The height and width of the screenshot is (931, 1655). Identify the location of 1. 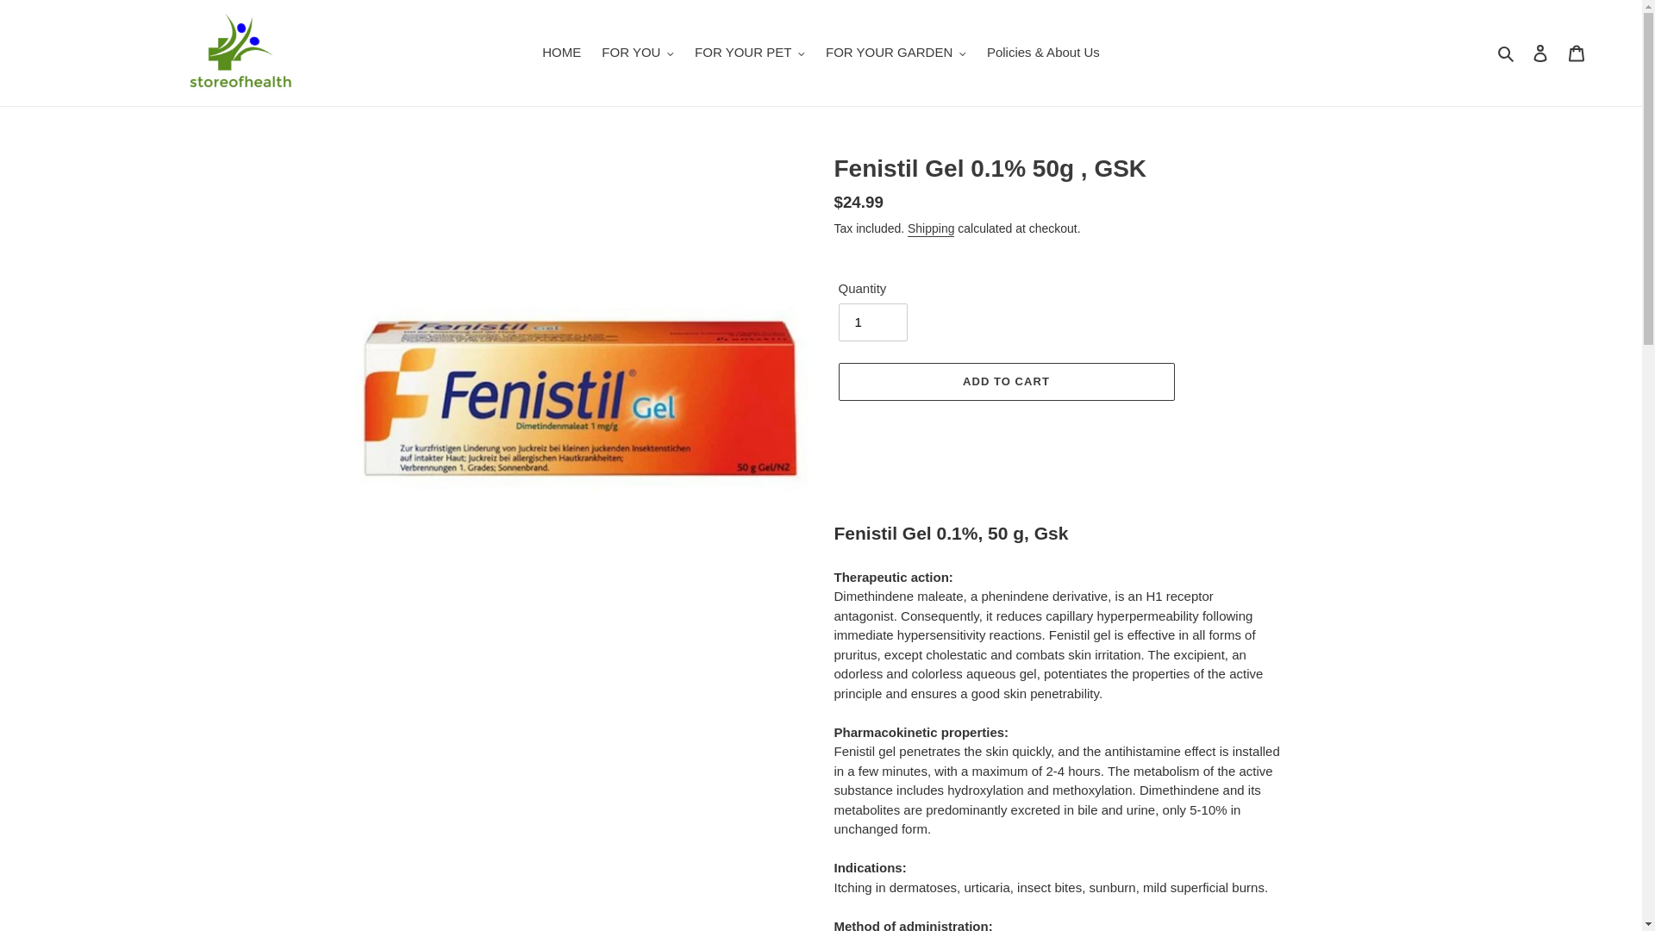
(872, 322).